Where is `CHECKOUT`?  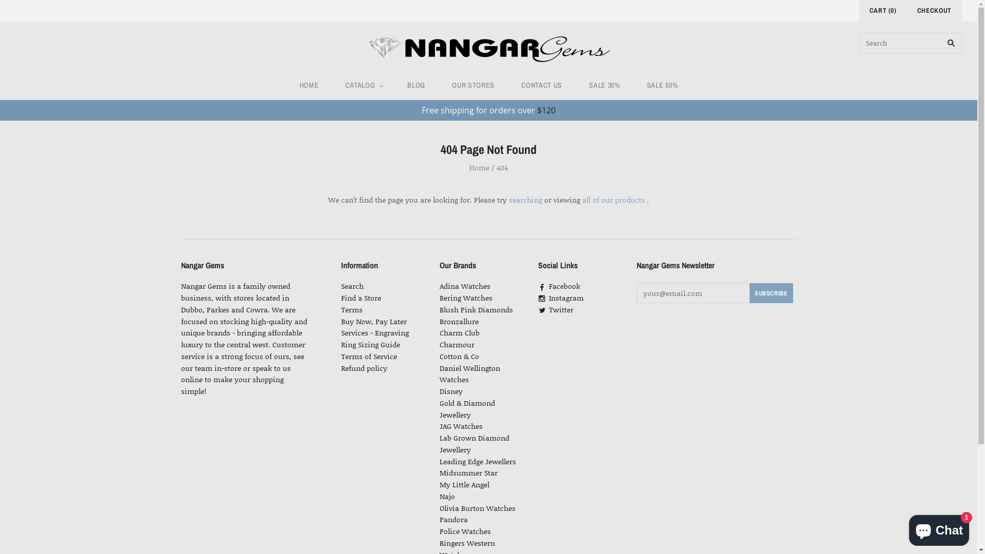 CHECKOUT is located at coordinates (935, 10).